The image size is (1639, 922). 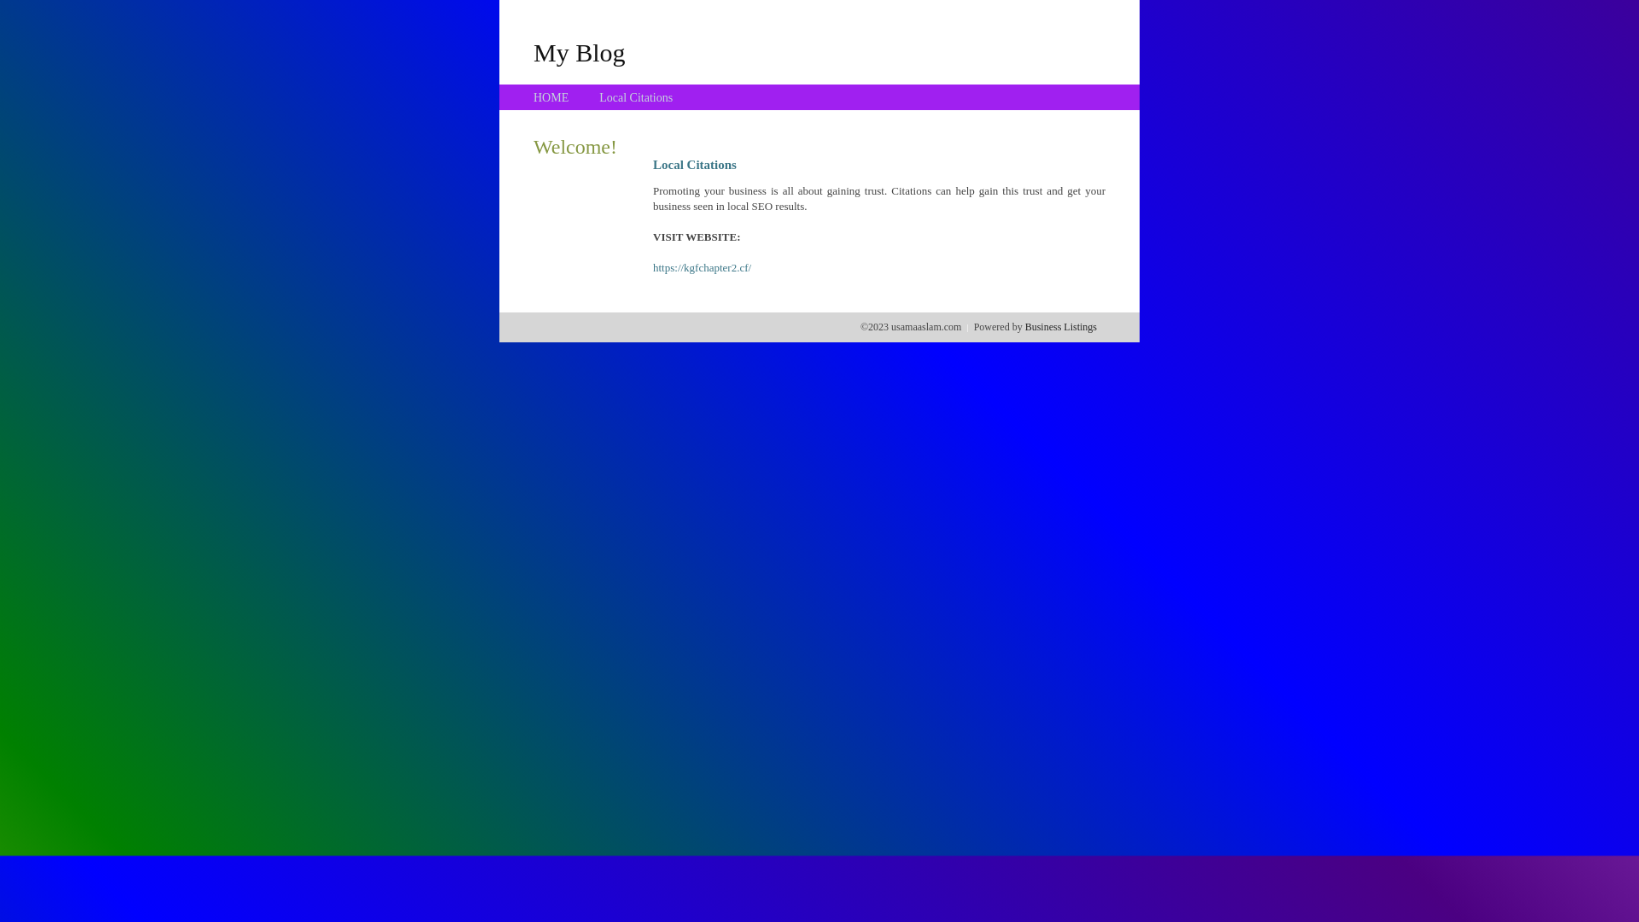 What do you see at coordinates (702, 268) in the screenshot?
I see `https://kgfchapter2.cf/` at bounding box center [702, 268].